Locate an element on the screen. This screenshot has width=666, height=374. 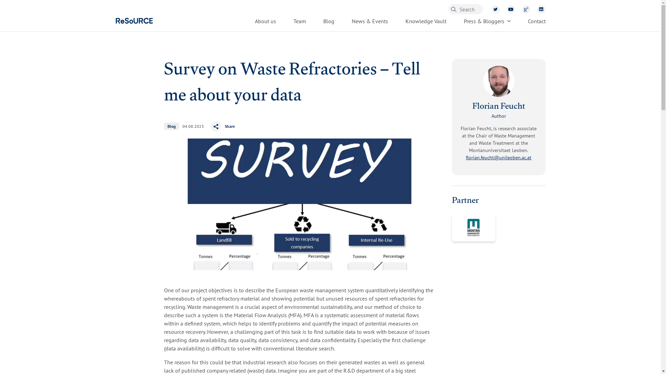
About us is located at coordinates (265, 21).